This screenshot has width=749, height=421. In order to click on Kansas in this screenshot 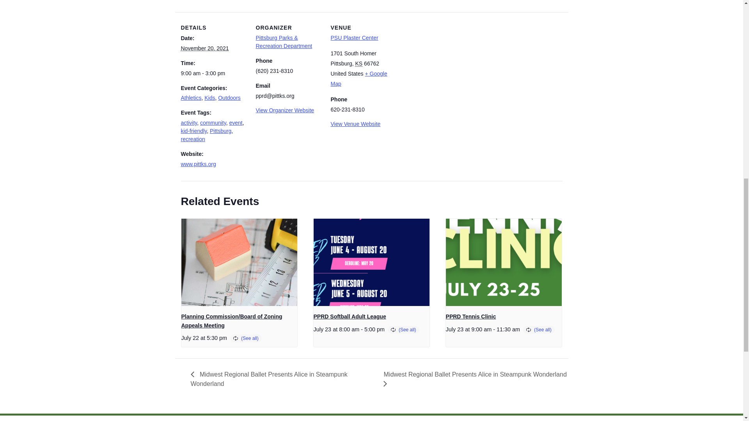, I will do `click(359, 63)`.